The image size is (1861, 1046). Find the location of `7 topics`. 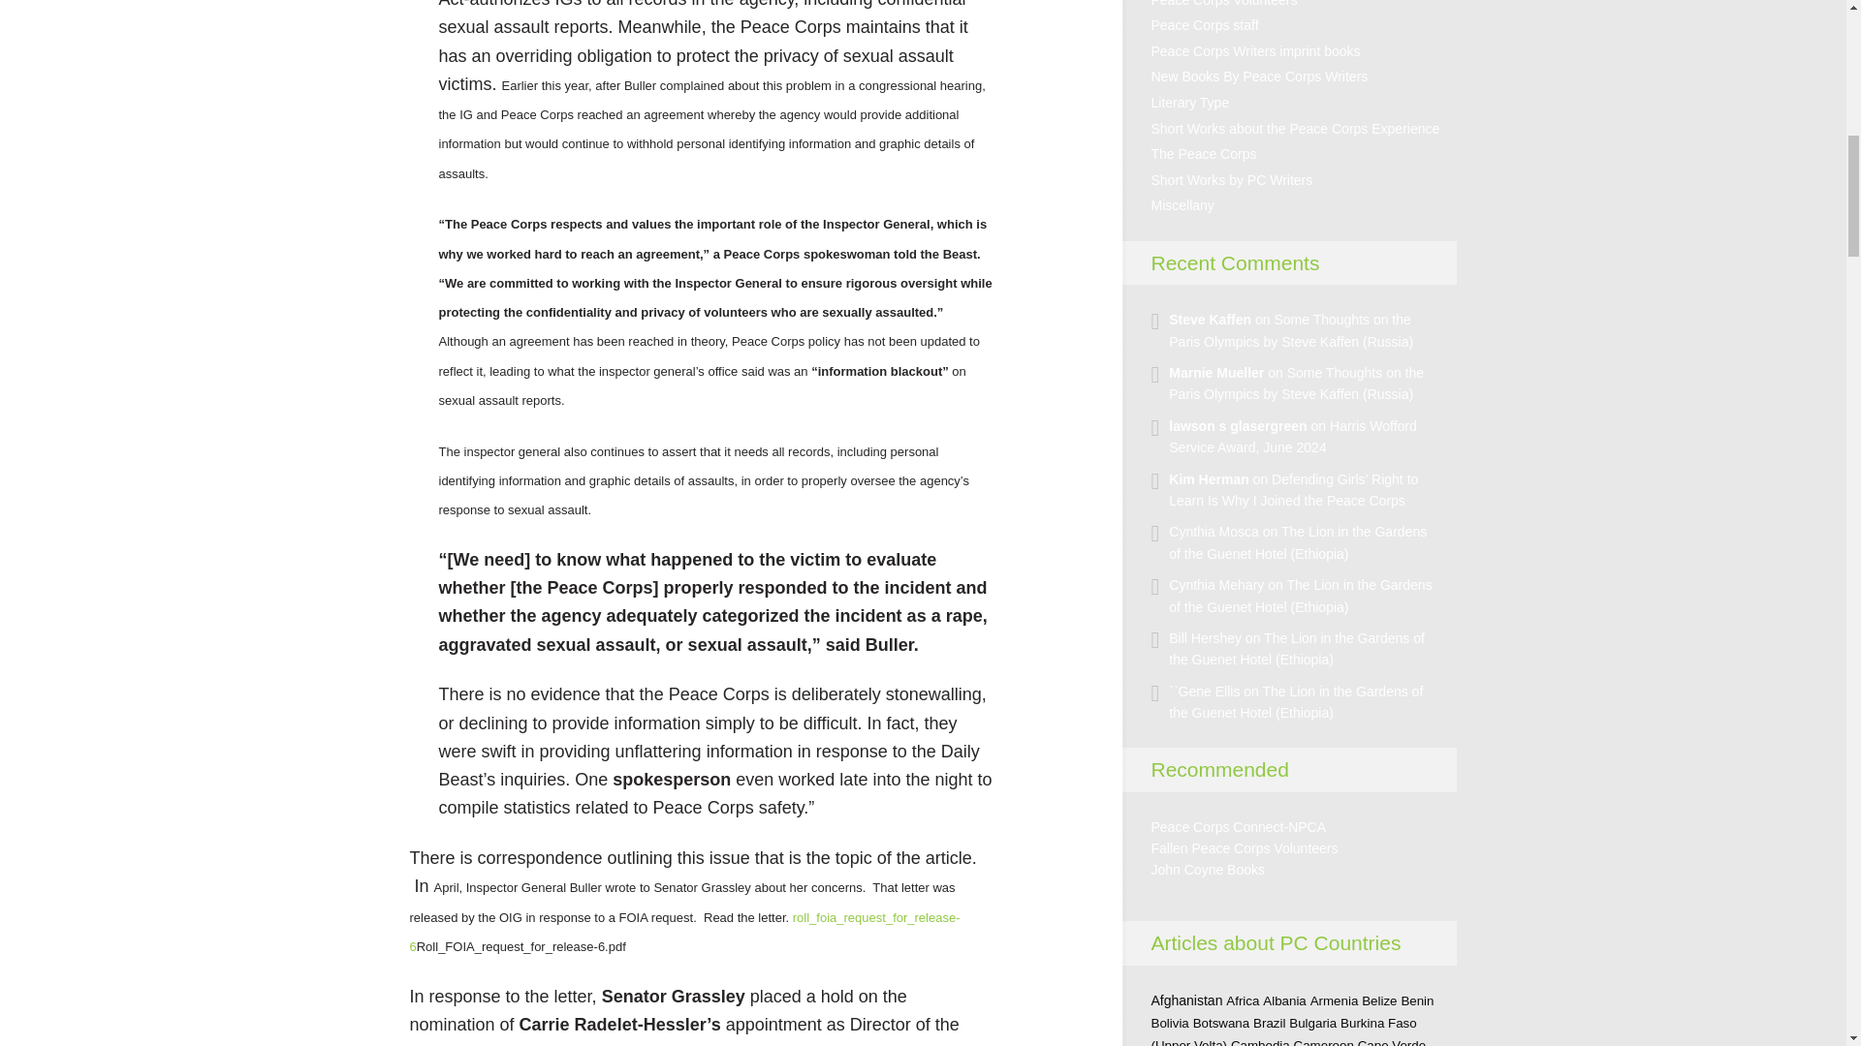

7 topics is located at coordinates (1243, 1001).